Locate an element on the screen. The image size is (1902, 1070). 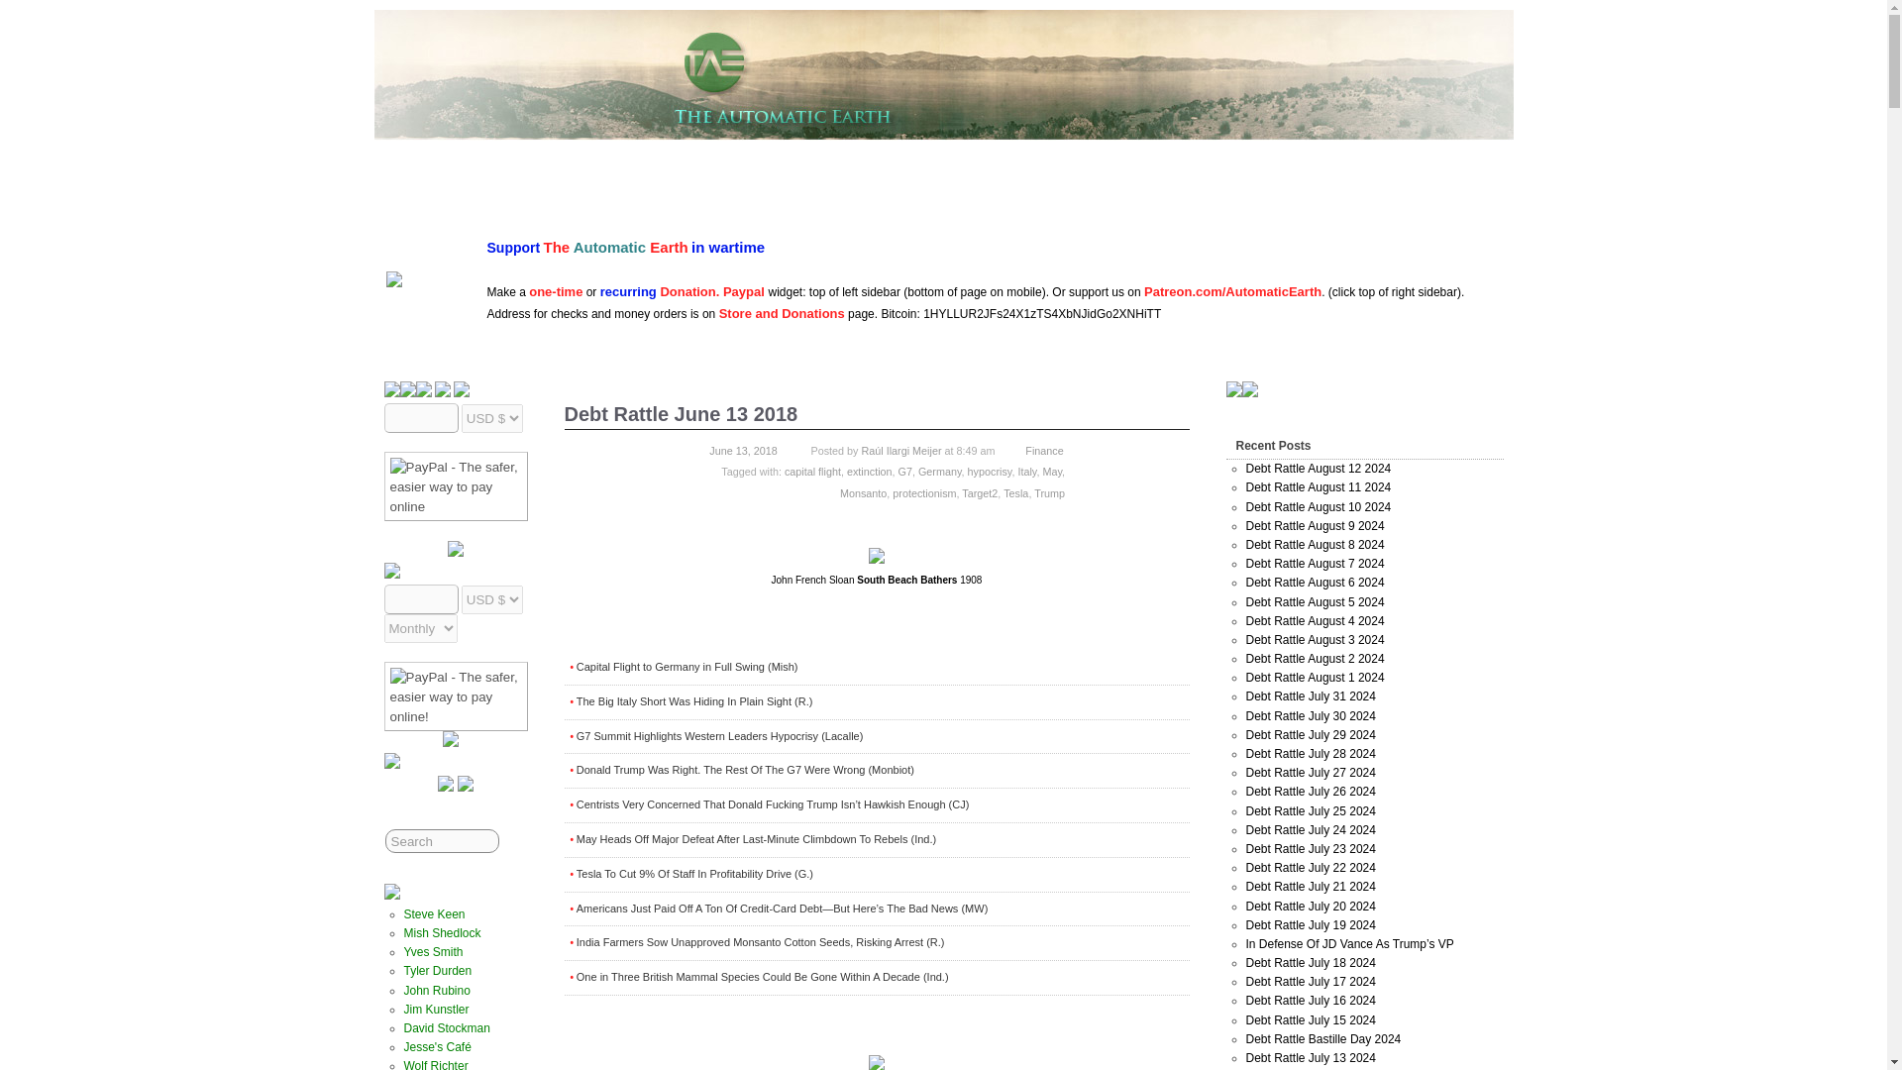
Trump is located at coordinates (1050, 493).